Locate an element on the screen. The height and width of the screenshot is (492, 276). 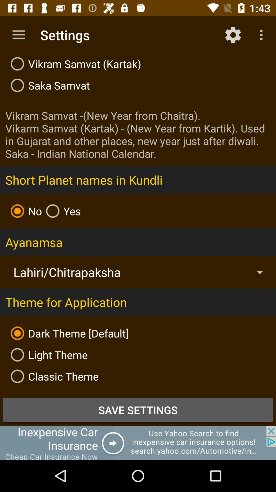
activate an advertisement is located at coordinates (138, 443).